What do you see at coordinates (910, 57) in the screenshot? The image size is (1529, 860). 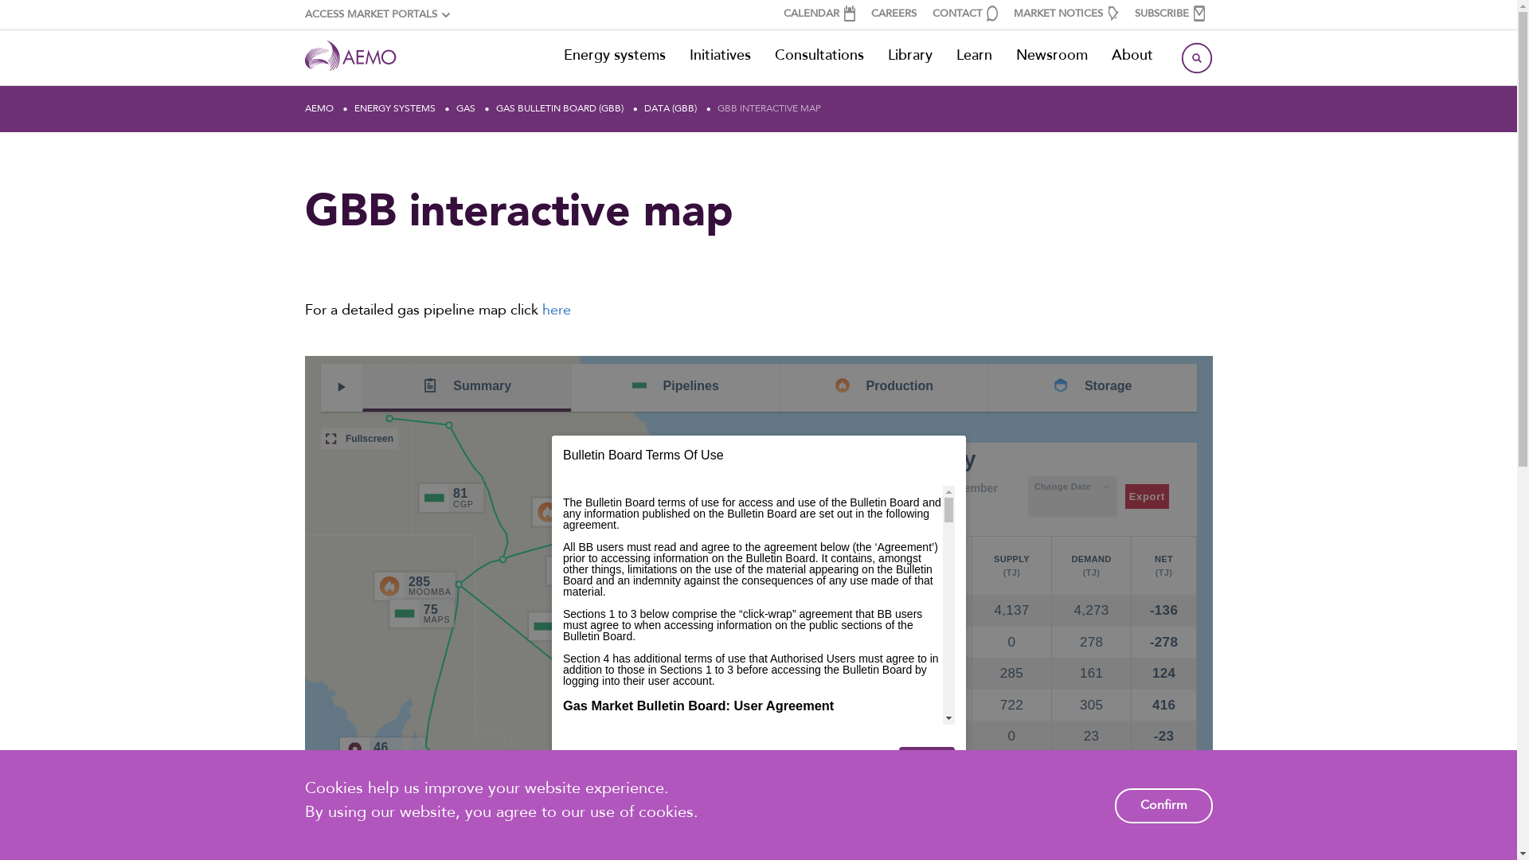 I see `Library` at bounding box center [910, 57].